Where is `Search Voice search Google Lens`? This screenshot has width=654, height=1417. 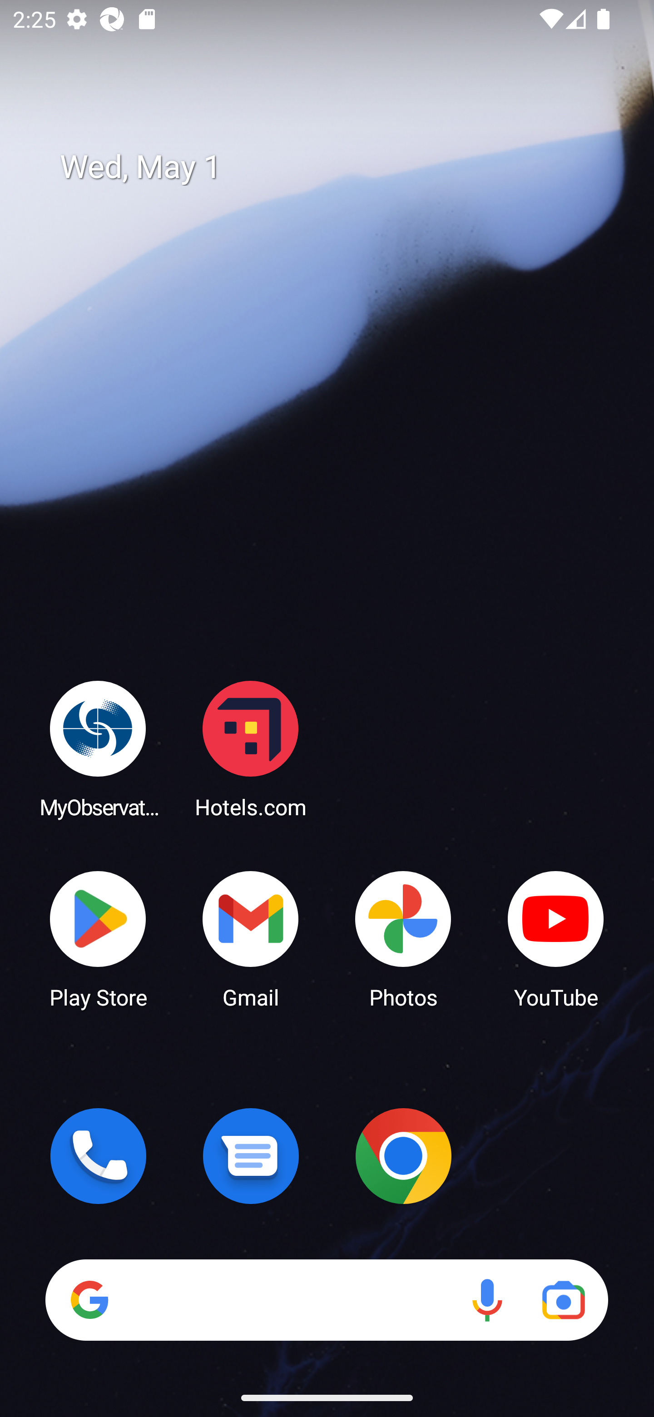
Search Voice search Google Lens is located at coordinates (327, 1300).